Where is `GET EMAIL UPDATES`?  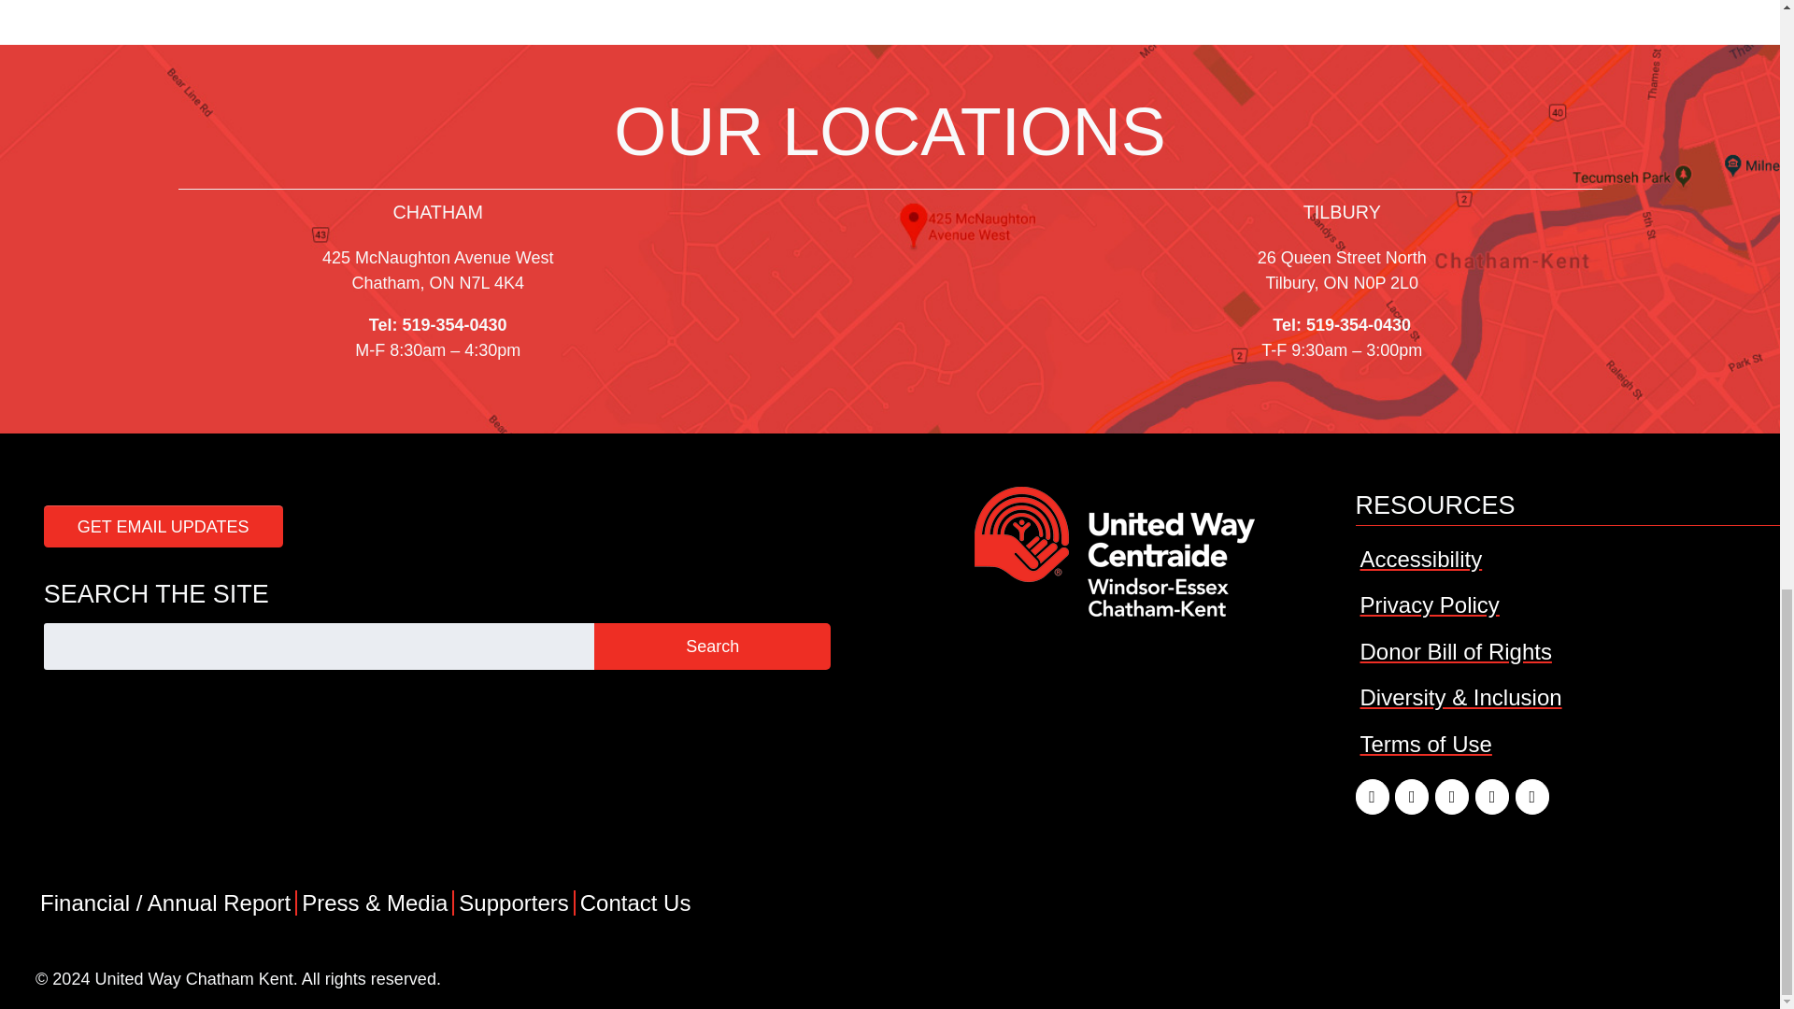
GET EMAIL UPDATES is located at coordinates (163, 527).